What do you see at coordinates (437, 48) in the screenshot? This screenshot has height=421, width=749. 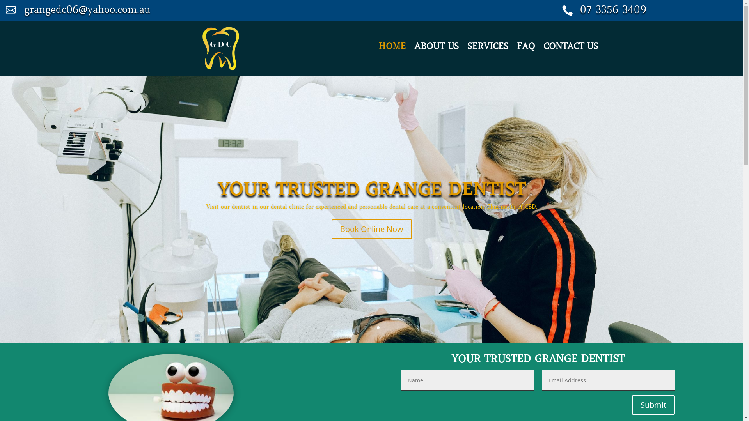 I see `ABOUT US` at bounding box center [437, 48].